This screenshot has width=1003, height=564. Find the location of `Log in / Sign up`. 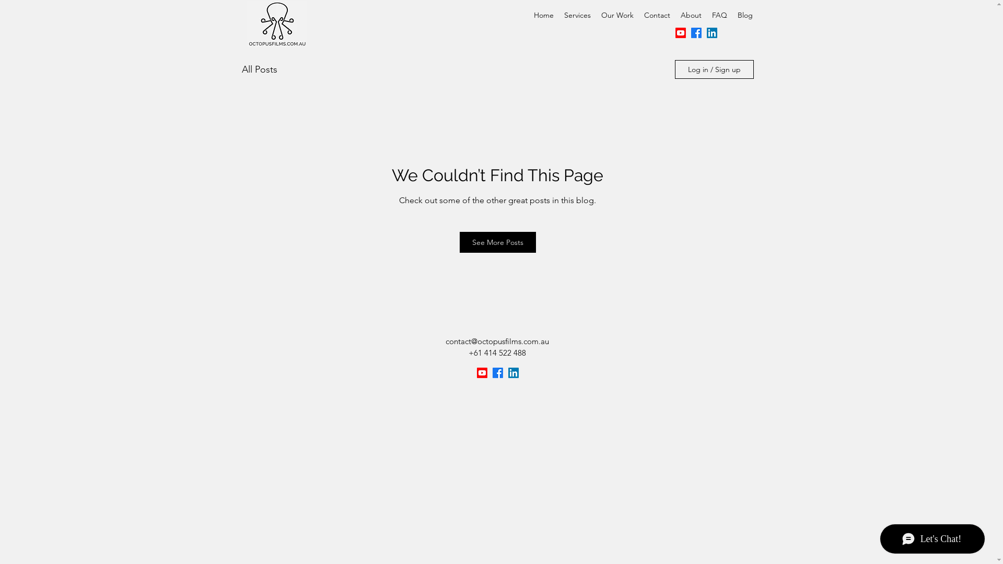

Log in / Sign up is located at coordinates (715, 69).